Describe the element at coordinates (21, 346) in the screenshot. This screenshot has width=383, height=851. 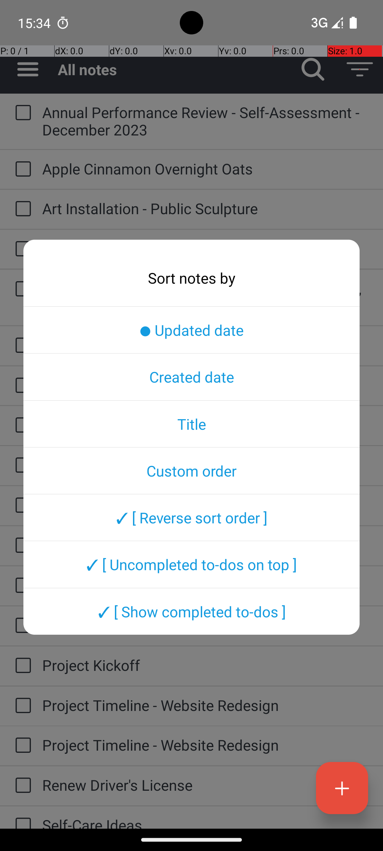
I see `to-do: Client Project Update` at that location.